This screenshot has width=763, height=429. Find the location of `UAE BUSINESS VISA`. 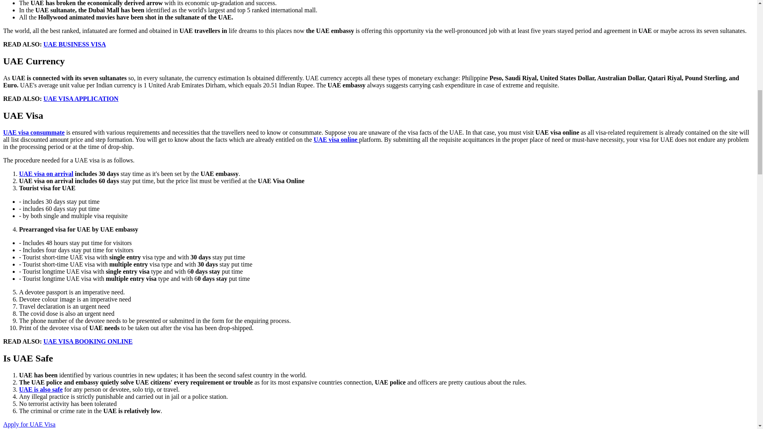

UAE BUSINESS VISA is located at coordinates (75, 44).